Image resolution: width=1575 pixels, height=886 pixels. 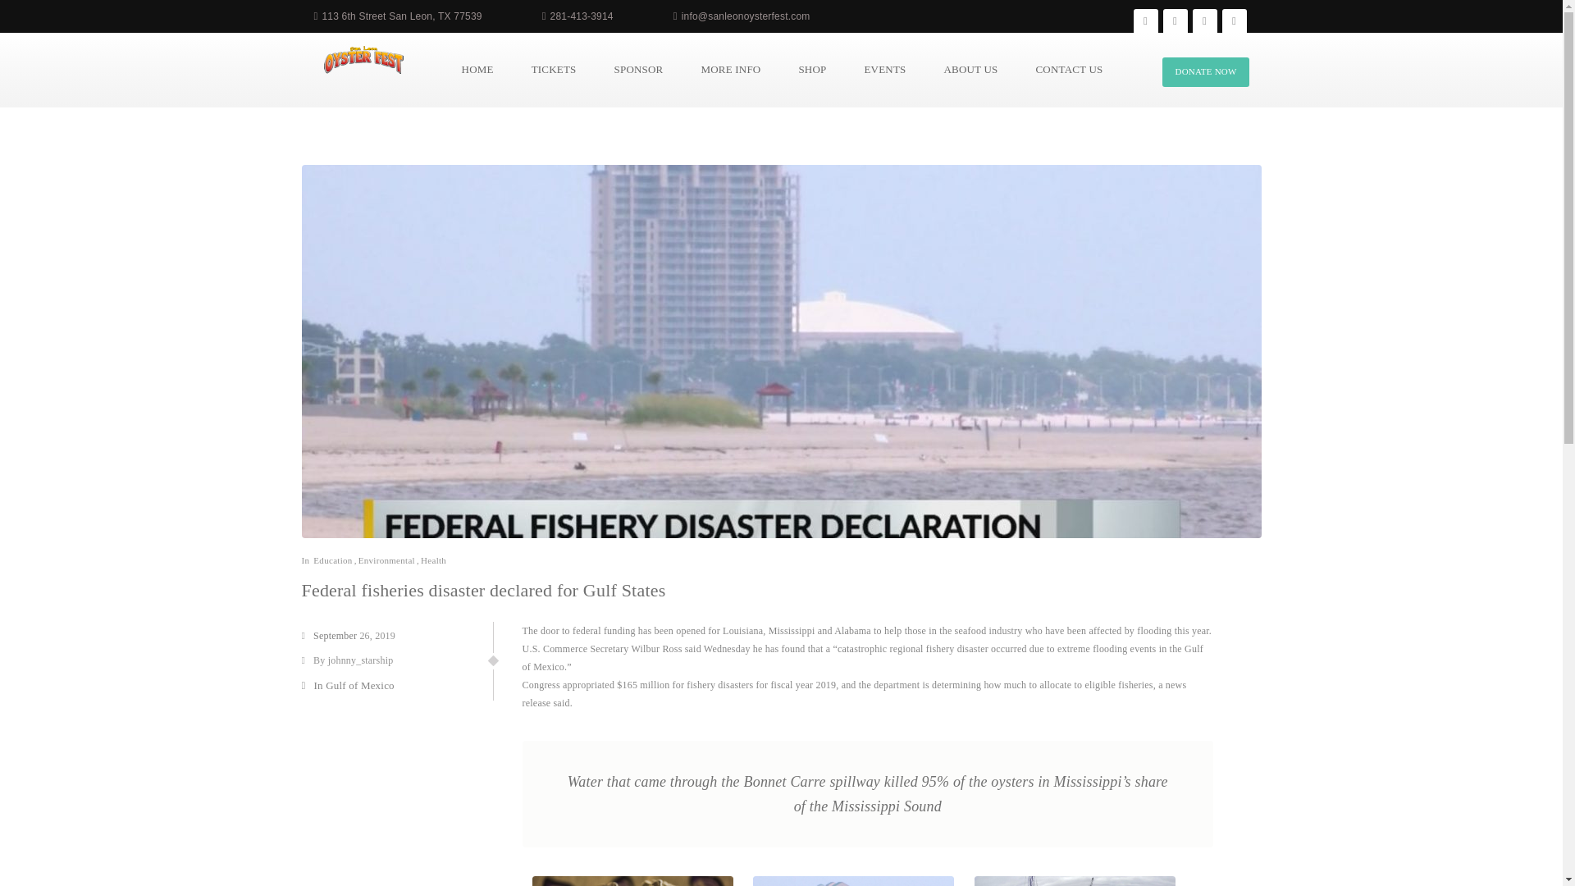 What do you see at coordinates (1205, 72) in the screenshot?
I see `DONATE NOW` at bounding box center [1205, 72].